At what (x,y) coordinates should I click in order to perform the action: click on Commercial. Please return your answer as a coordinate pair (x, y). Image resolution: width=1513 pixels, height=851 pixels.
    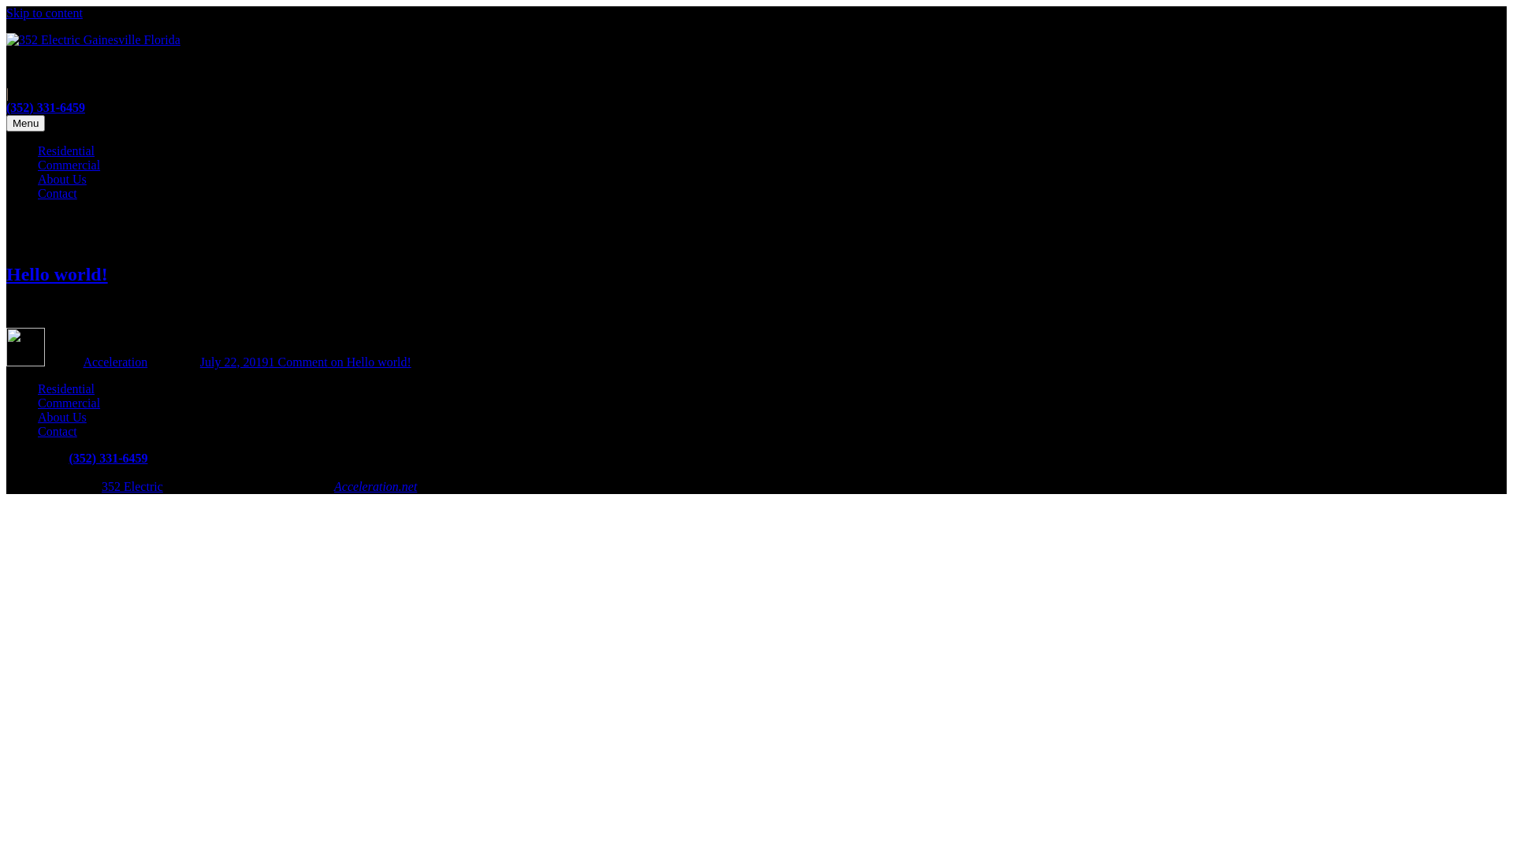
    Looking at the image, I should click on (69, 403).